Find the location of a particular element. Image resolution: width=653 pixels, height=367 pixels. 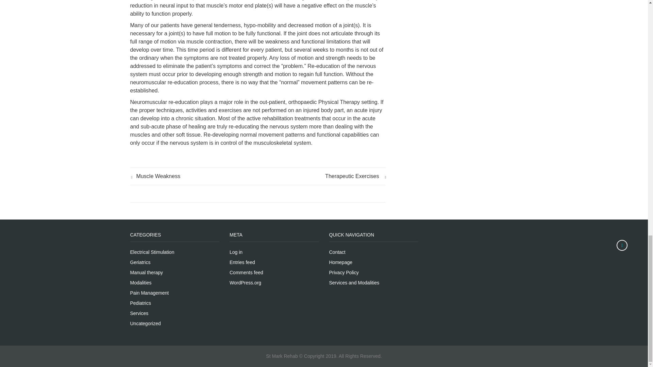

Modalities is located at coordinates (141, 283).